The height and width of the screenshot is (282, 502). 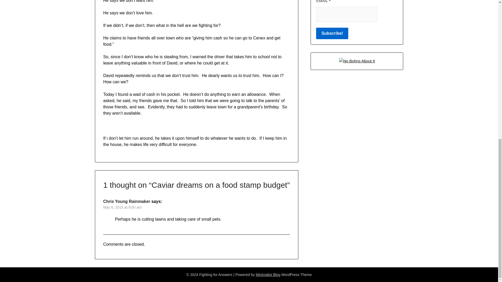 I want to click on Minimalist Blog, so click(x=268, y=275).